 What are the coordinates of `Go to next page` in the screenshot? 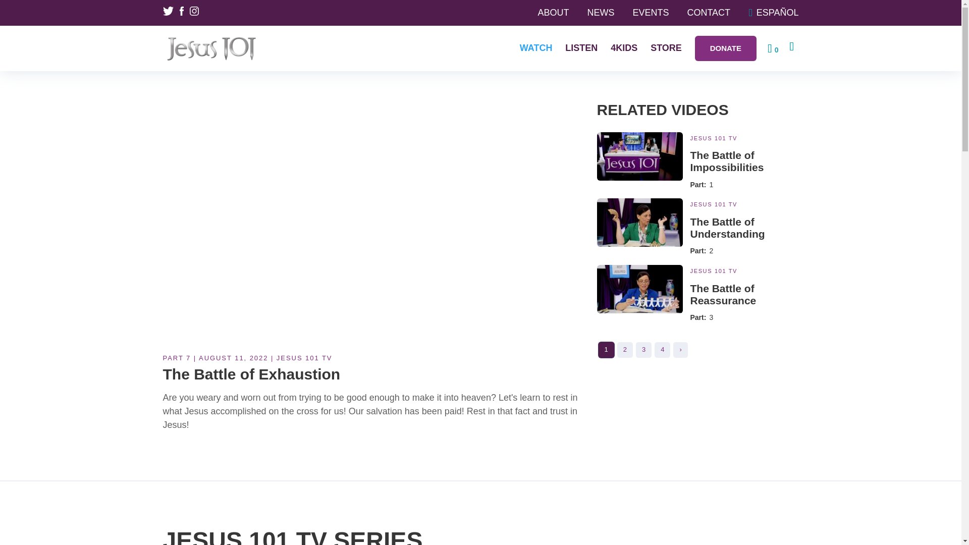 It's located at (680, 350).